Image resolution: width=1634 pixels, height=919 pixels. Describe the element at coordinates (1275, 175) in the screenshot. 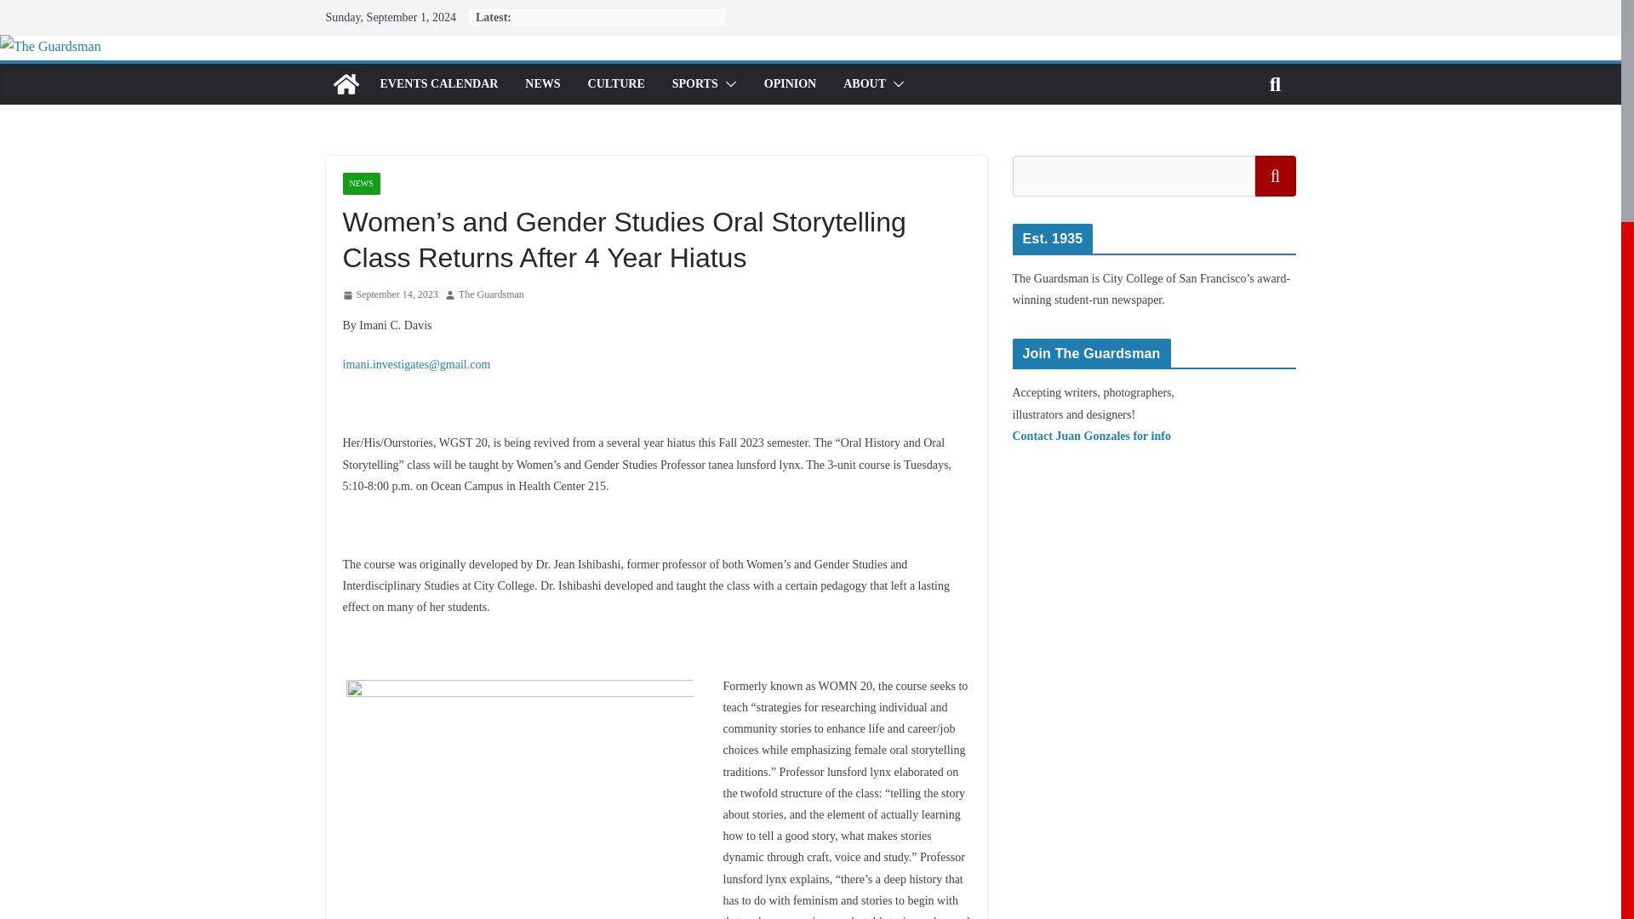

I see `Search` at that location.